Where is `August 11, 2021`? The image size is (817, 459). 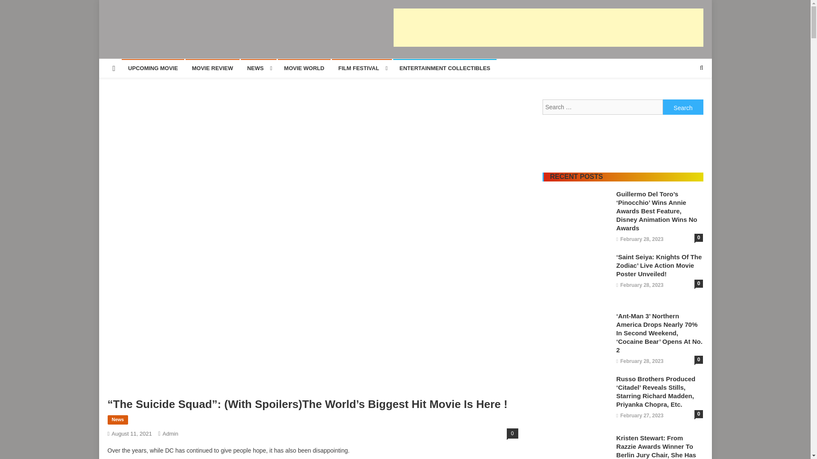
August 11, 2021 is located at coordinates (131, 433).